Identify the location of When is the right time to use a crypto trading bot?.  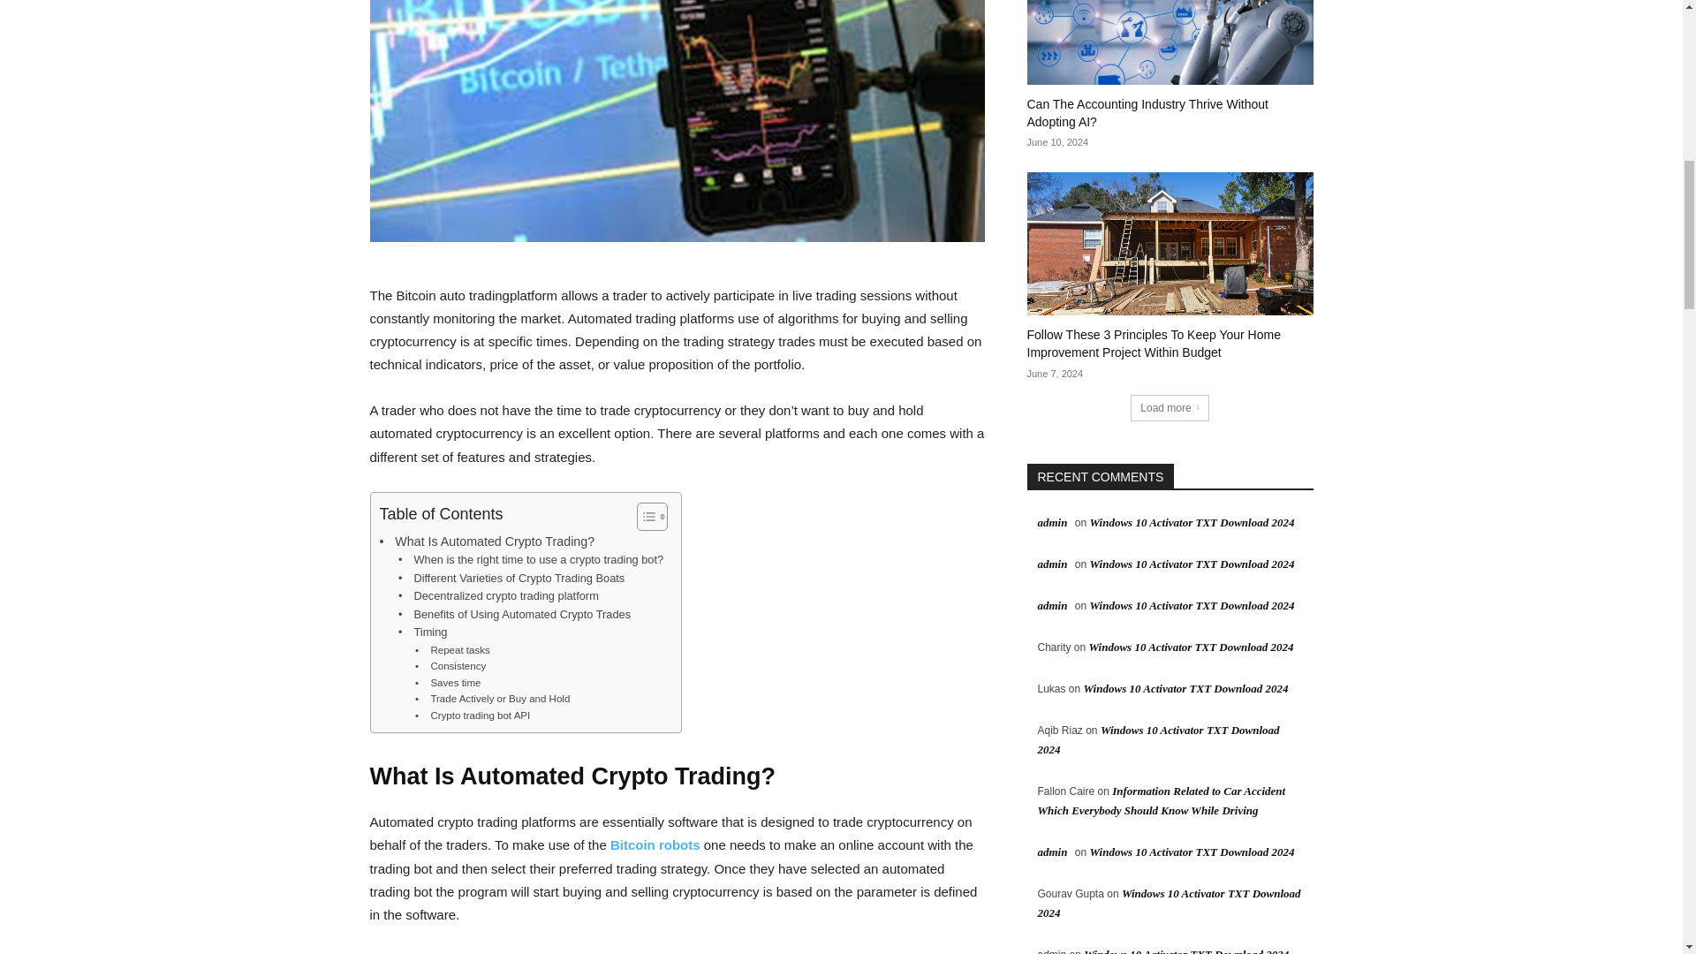
(530, 560).